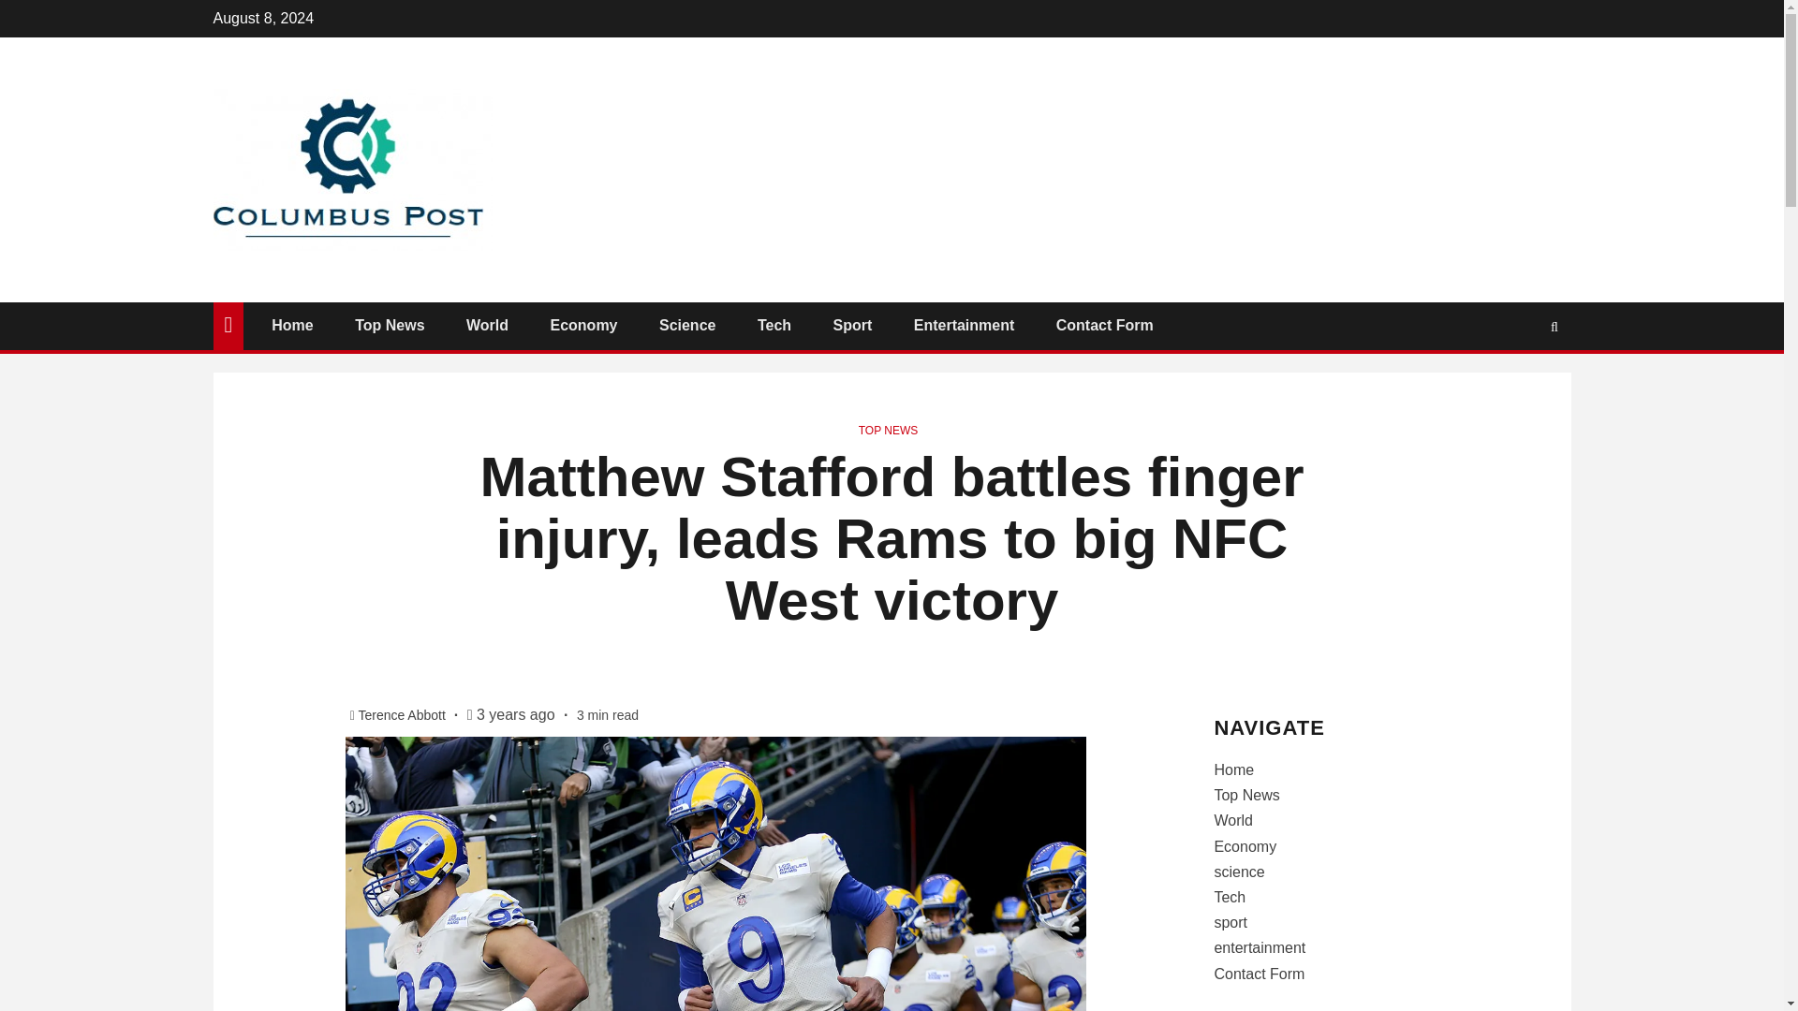  I want to click on Science, so click(687, 326).